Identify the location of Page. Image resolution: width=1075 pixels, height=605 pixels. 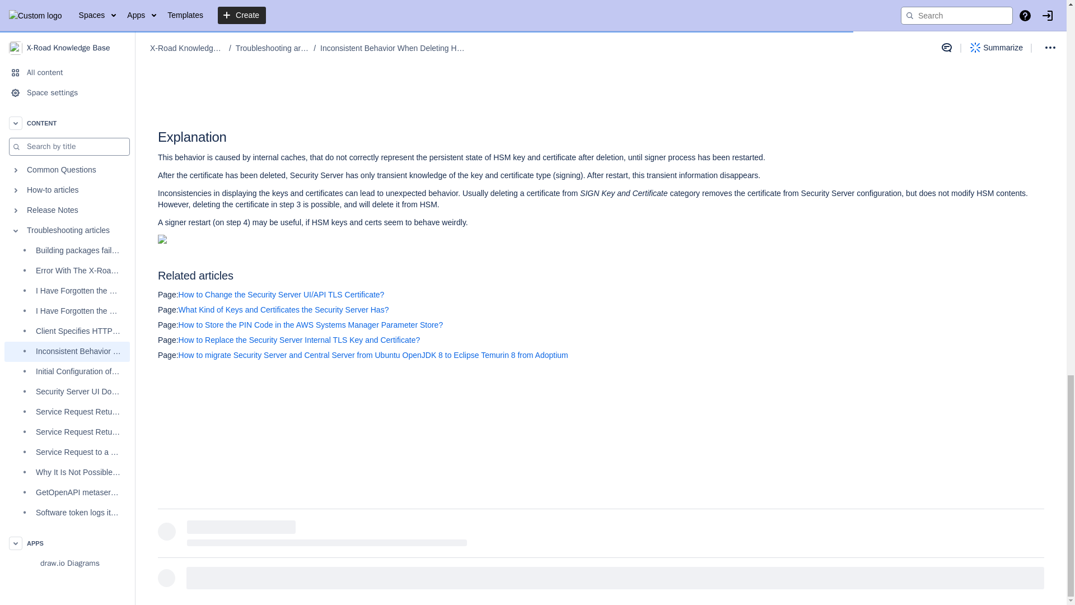
(168, 325).